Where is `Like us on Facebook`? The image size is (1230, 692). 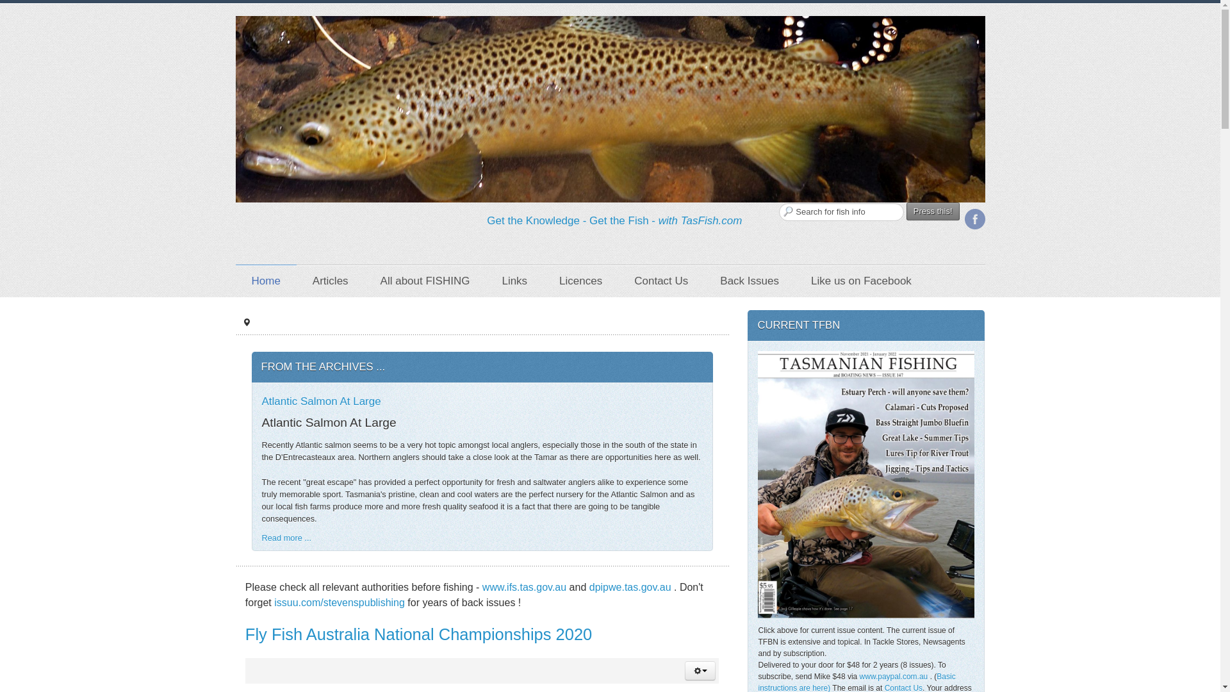
Like us on Facebook is located at coordinates (861, 281).